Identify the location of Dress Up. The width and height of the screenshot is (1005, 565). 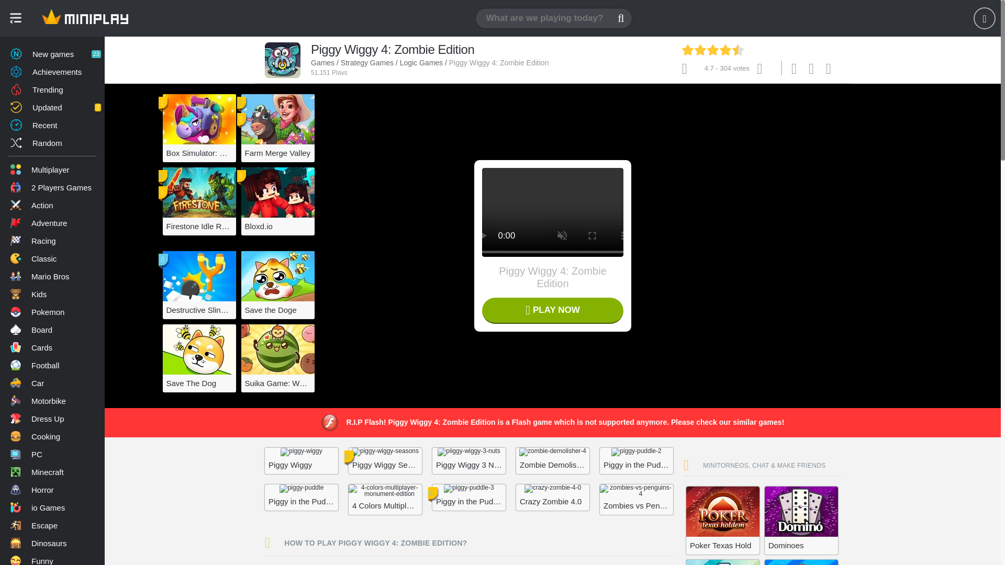
(52, 419).